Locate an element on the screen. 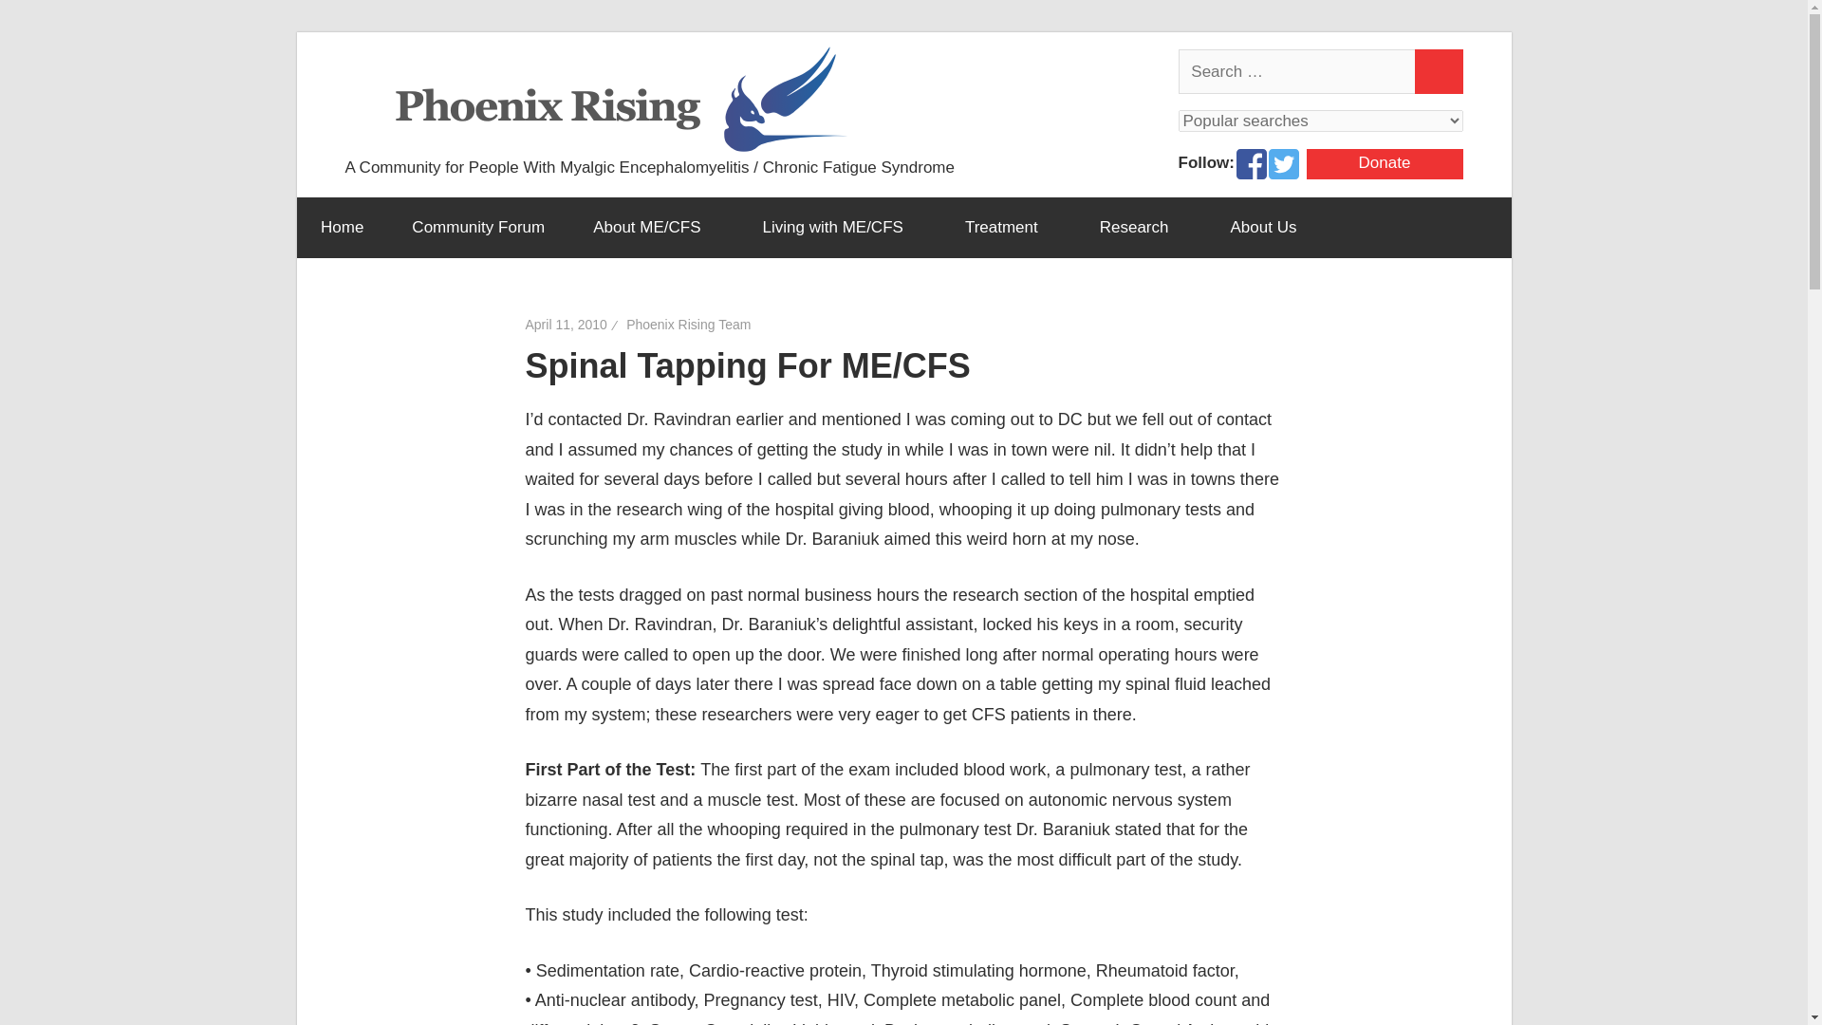  Research is located at coordinates (1141, 228).